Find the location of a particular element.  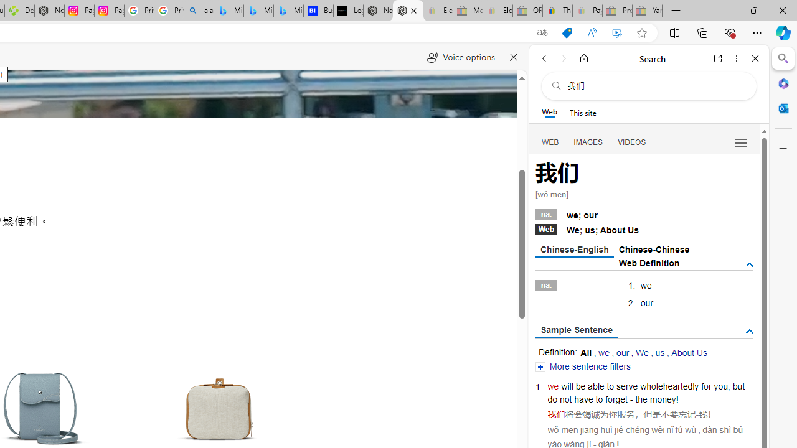

- is located at coordinates (697, 414).